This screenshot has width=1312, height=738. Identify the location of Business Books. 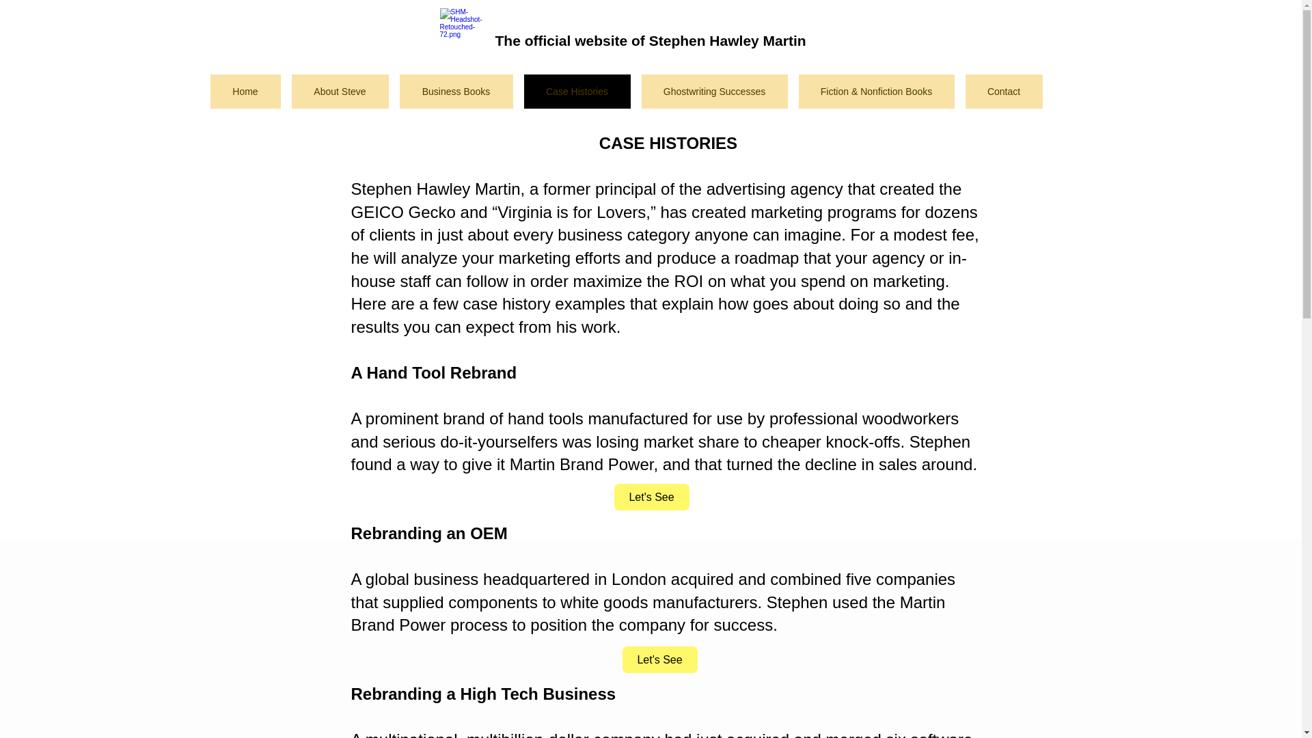
(455, 92).